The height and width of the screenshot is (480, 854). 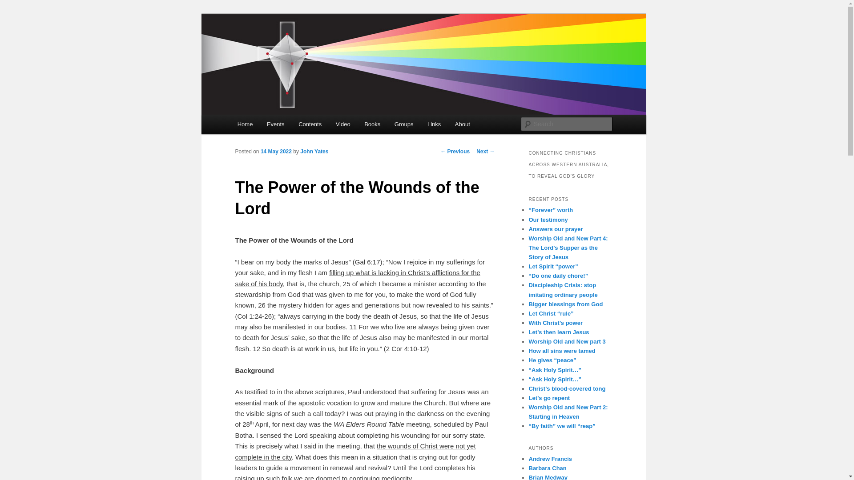 What do you see at coordinates (282, 46) in the screenshot?
I see `Cross Connect` at bounding box center [282, 46].